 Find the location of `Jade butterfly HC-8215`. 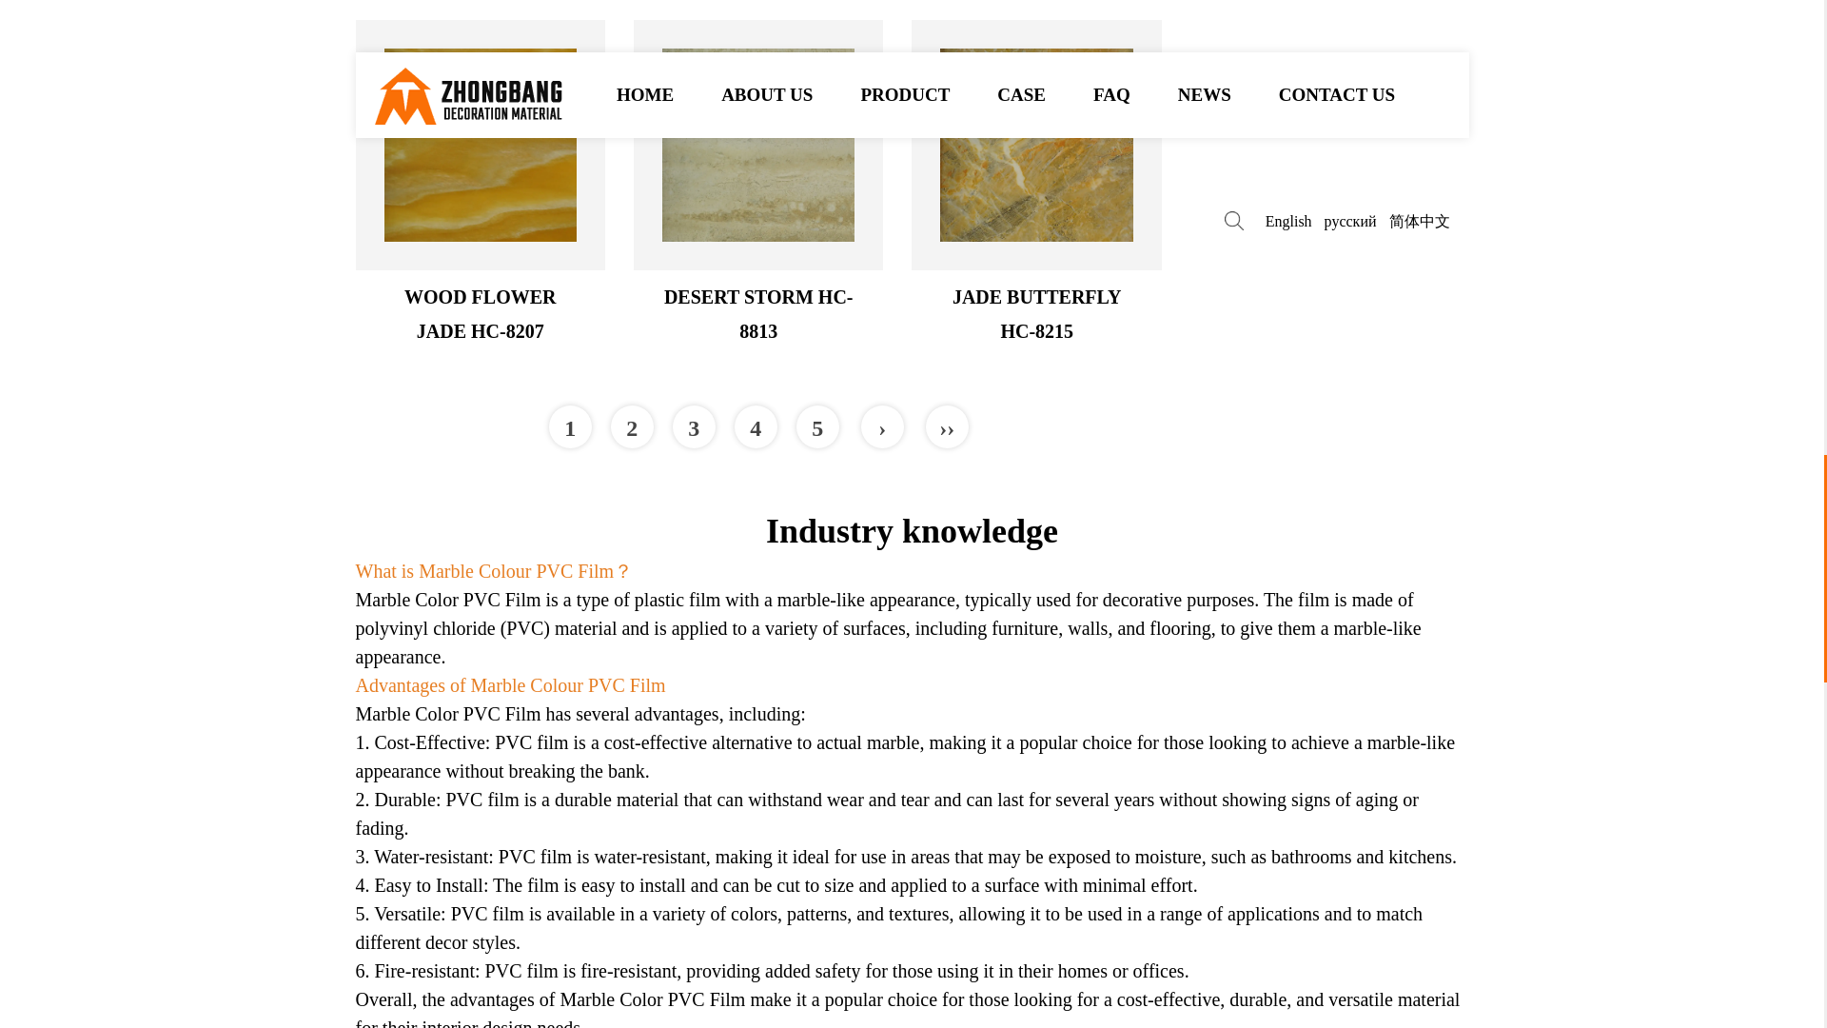

Jade butterfly HC-8215 is located at coordinates (1036, 144).